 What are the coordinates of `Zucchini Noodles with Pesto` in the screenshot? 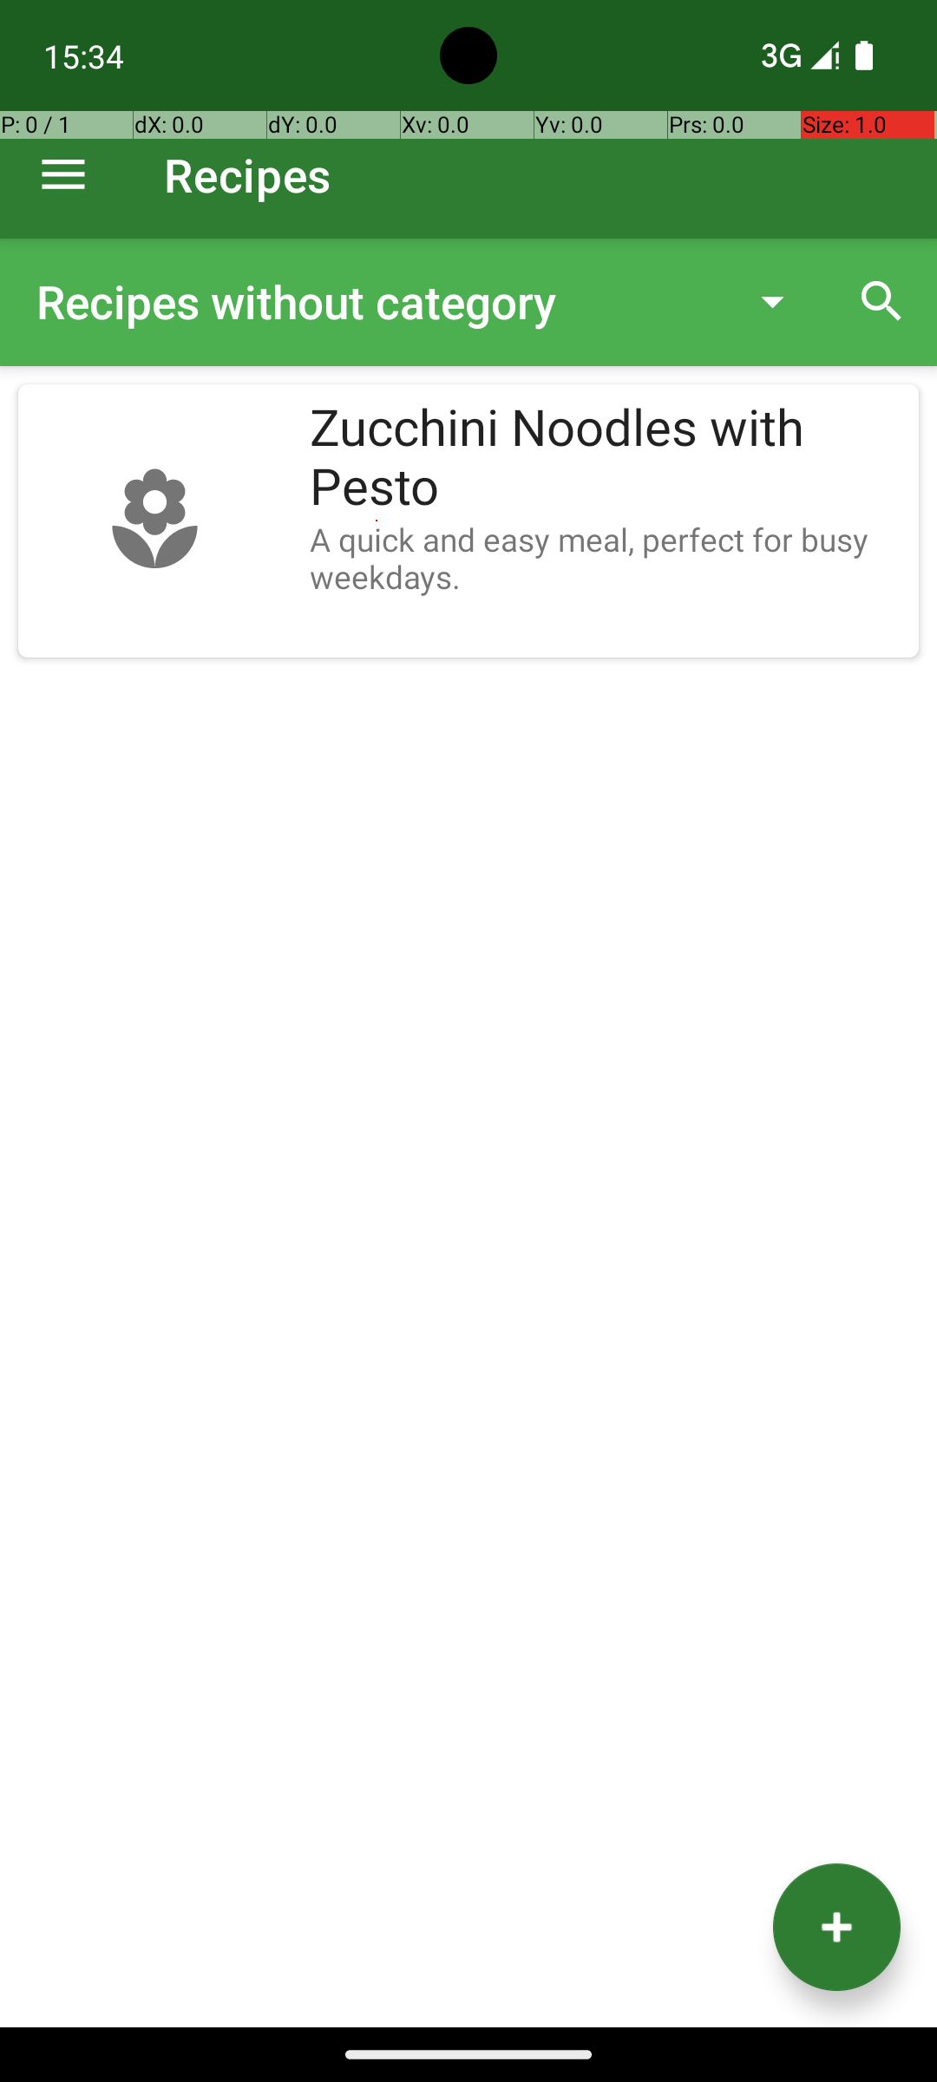 It's located at (606, 458).